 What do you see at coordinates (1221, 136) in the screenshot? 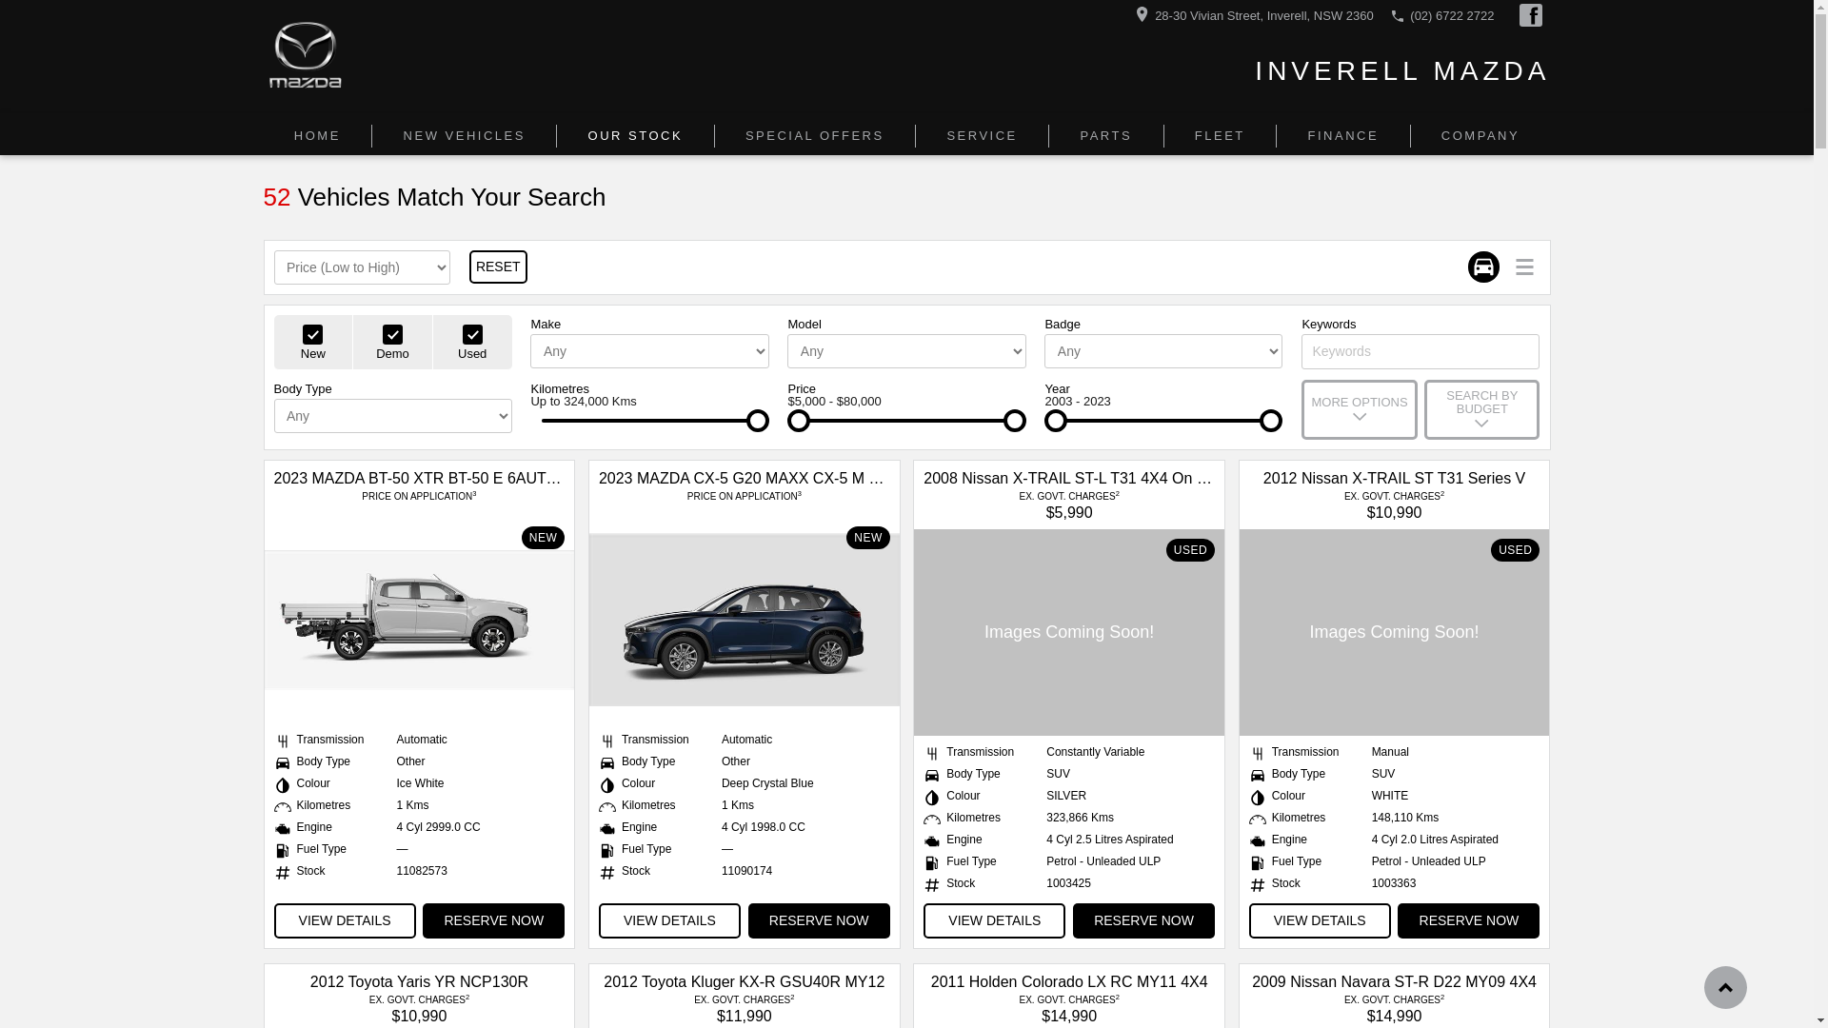
I see `FLEET` at bounding box center [1221, 136].